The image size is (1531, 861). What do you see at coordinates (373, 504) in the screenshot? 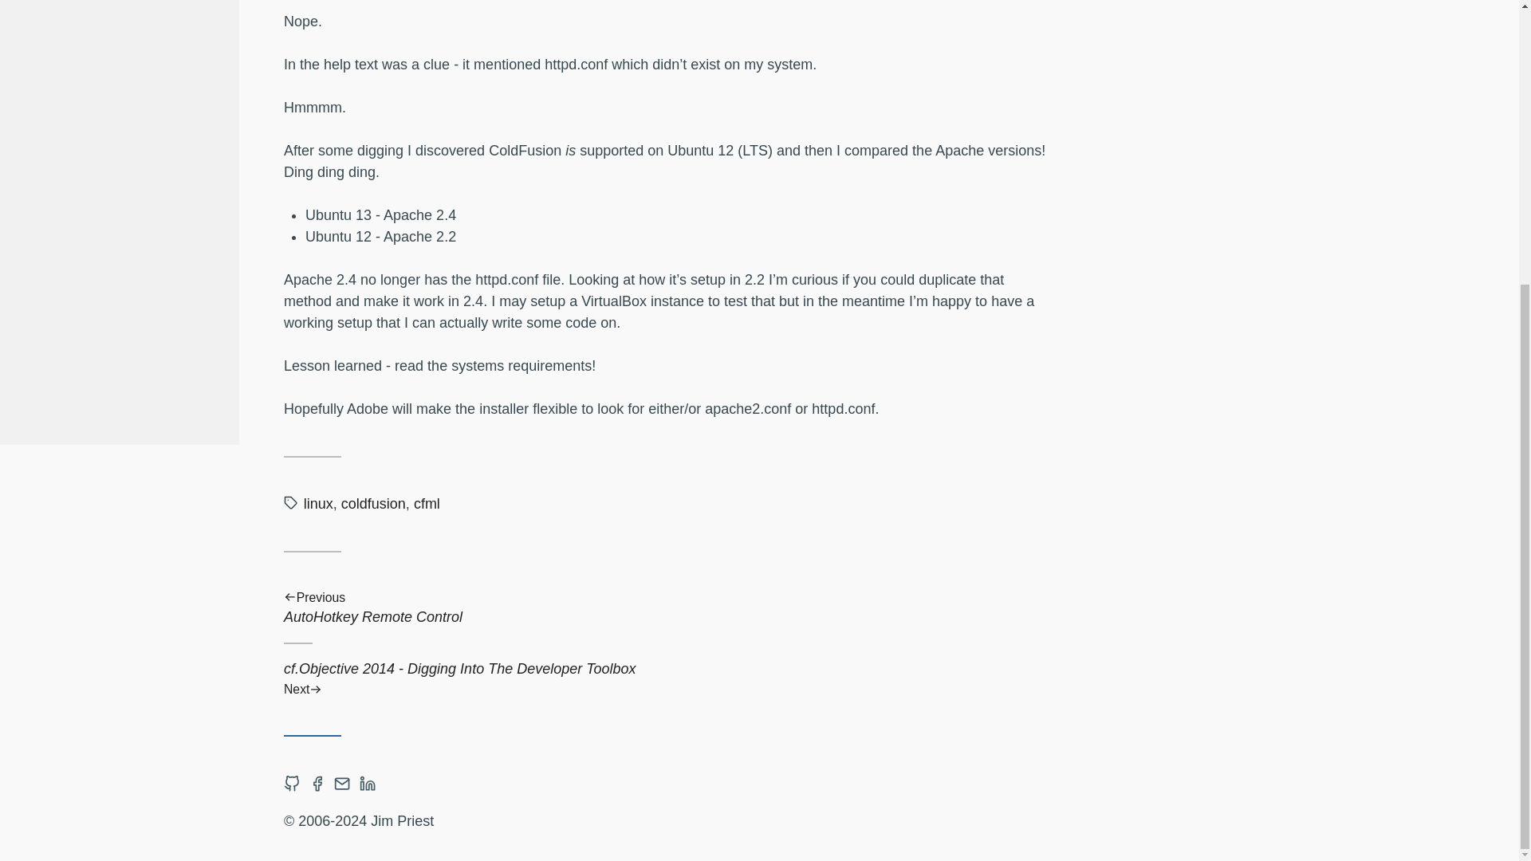
I see `linux` at bounding box center [373, 504].